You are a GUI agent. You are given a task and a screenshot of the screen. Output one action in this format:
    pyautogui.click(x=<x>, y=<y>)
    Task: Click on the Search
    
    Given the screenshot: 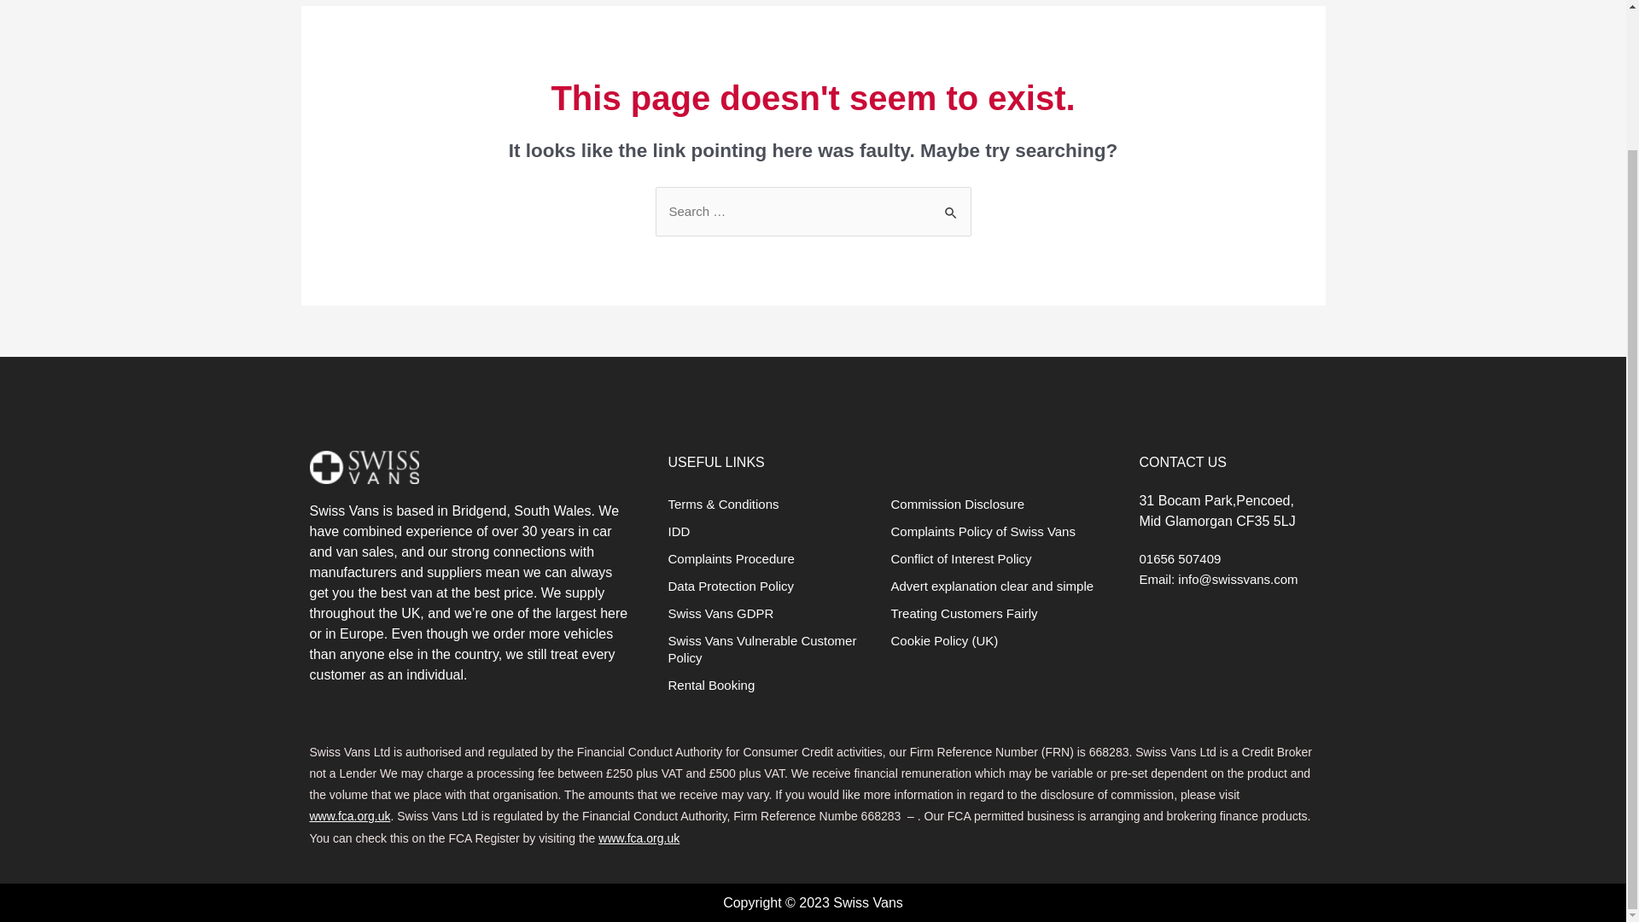 What is the action you would take?
    pyautogui.click(x=951, y=205)
    